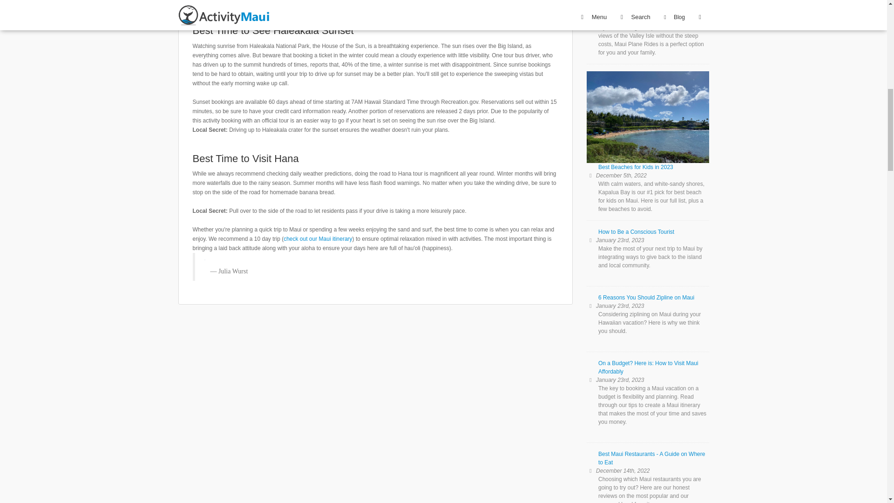 The image size is (894, 503). What do you see at coordinates (647, 301) in the screenshot?
I see `6 Reasons You Should Zipline on Maui` at bounding box center [647, 301].